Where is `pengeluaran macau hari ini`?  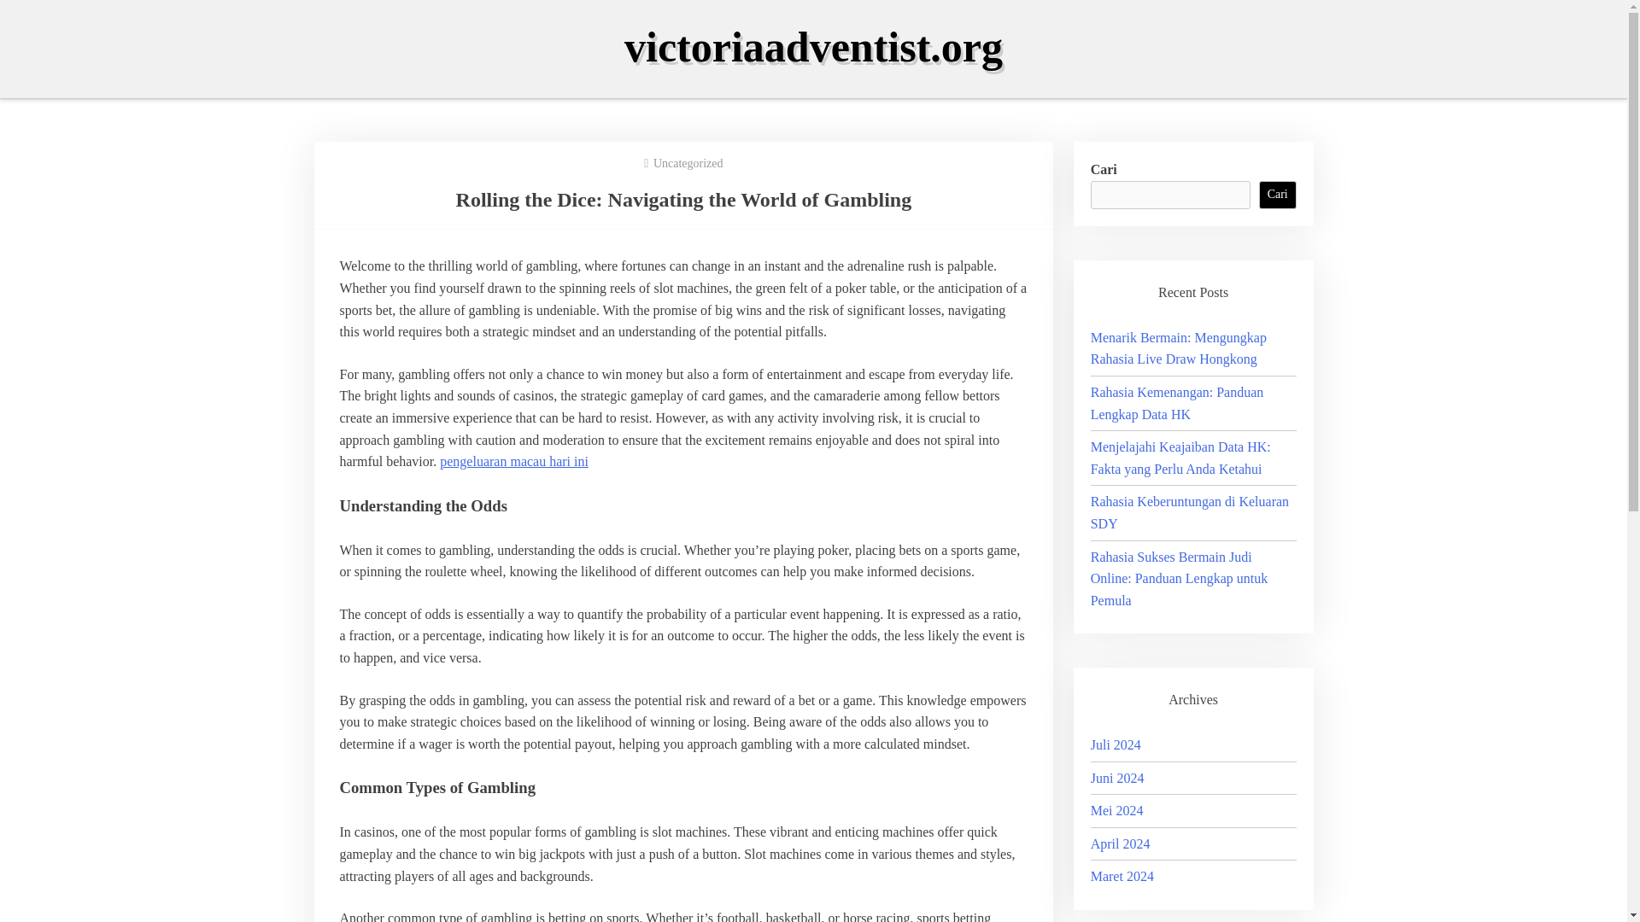 pengeluaran macau hari ini is located at coordinates (514, 461).